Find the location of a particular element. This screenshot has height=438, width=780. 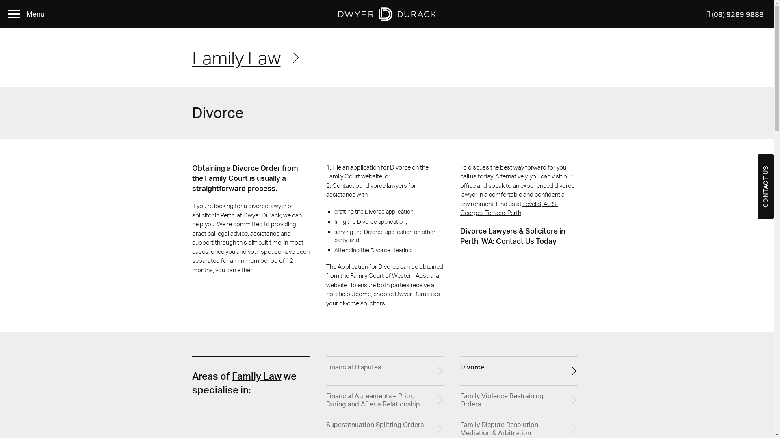

website is located at coordinates (336, 285).